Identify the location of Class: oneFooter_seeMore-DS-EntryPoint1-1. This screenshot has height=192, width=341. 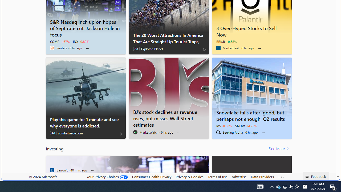
(281, 177).